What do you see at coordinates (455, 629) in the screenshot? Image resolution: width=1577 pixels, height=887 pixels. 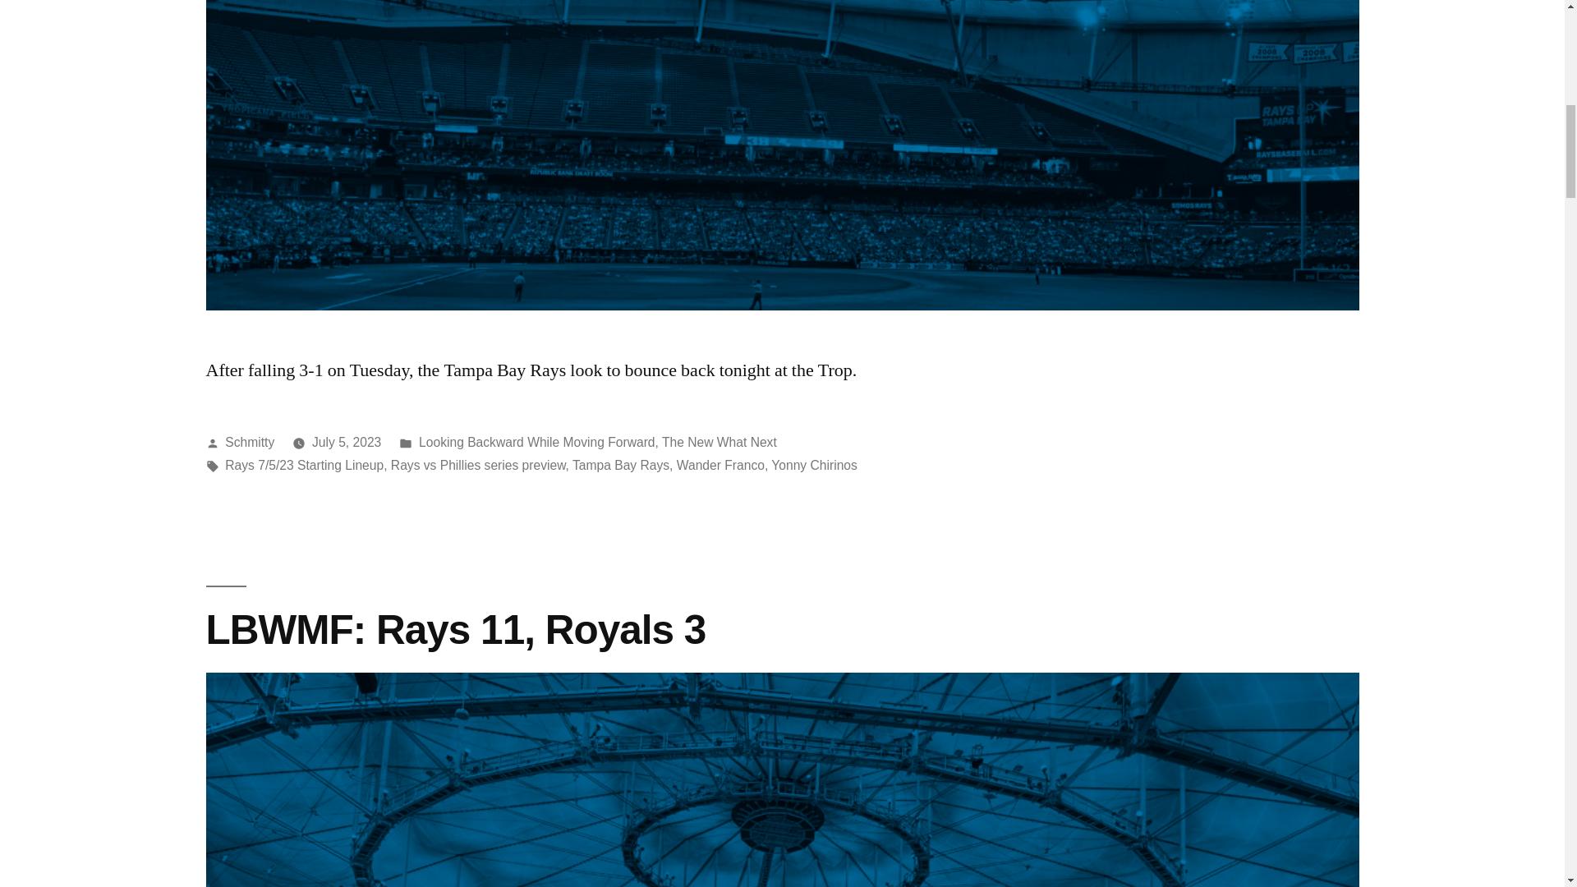 I see `LBWMF: Rays 11, Royals 3` at bounding box center [455, 629].